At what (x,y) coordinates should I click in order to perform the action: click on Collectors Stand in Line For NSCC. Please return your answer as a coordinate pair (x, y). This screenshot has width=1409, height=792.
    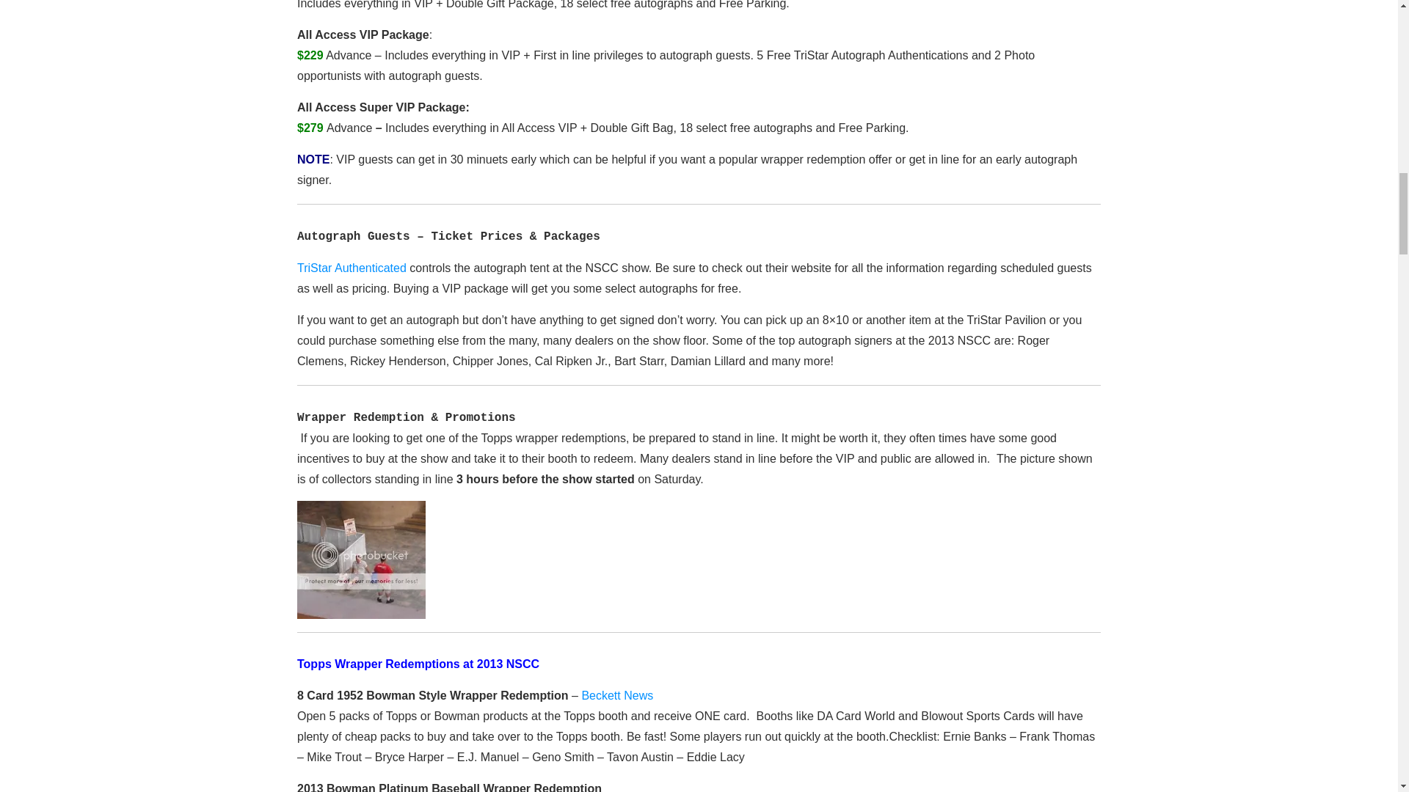
    Looking at the image, I should click on (361, 559).